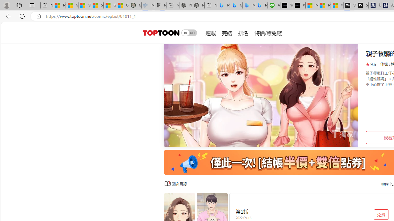 This screenshot has width=394, height=221. Describe the element at coordinates (123, 6) in the screenshot. I see `Gilma and Hector both pose tropical trouble for Hawaii` at that location.